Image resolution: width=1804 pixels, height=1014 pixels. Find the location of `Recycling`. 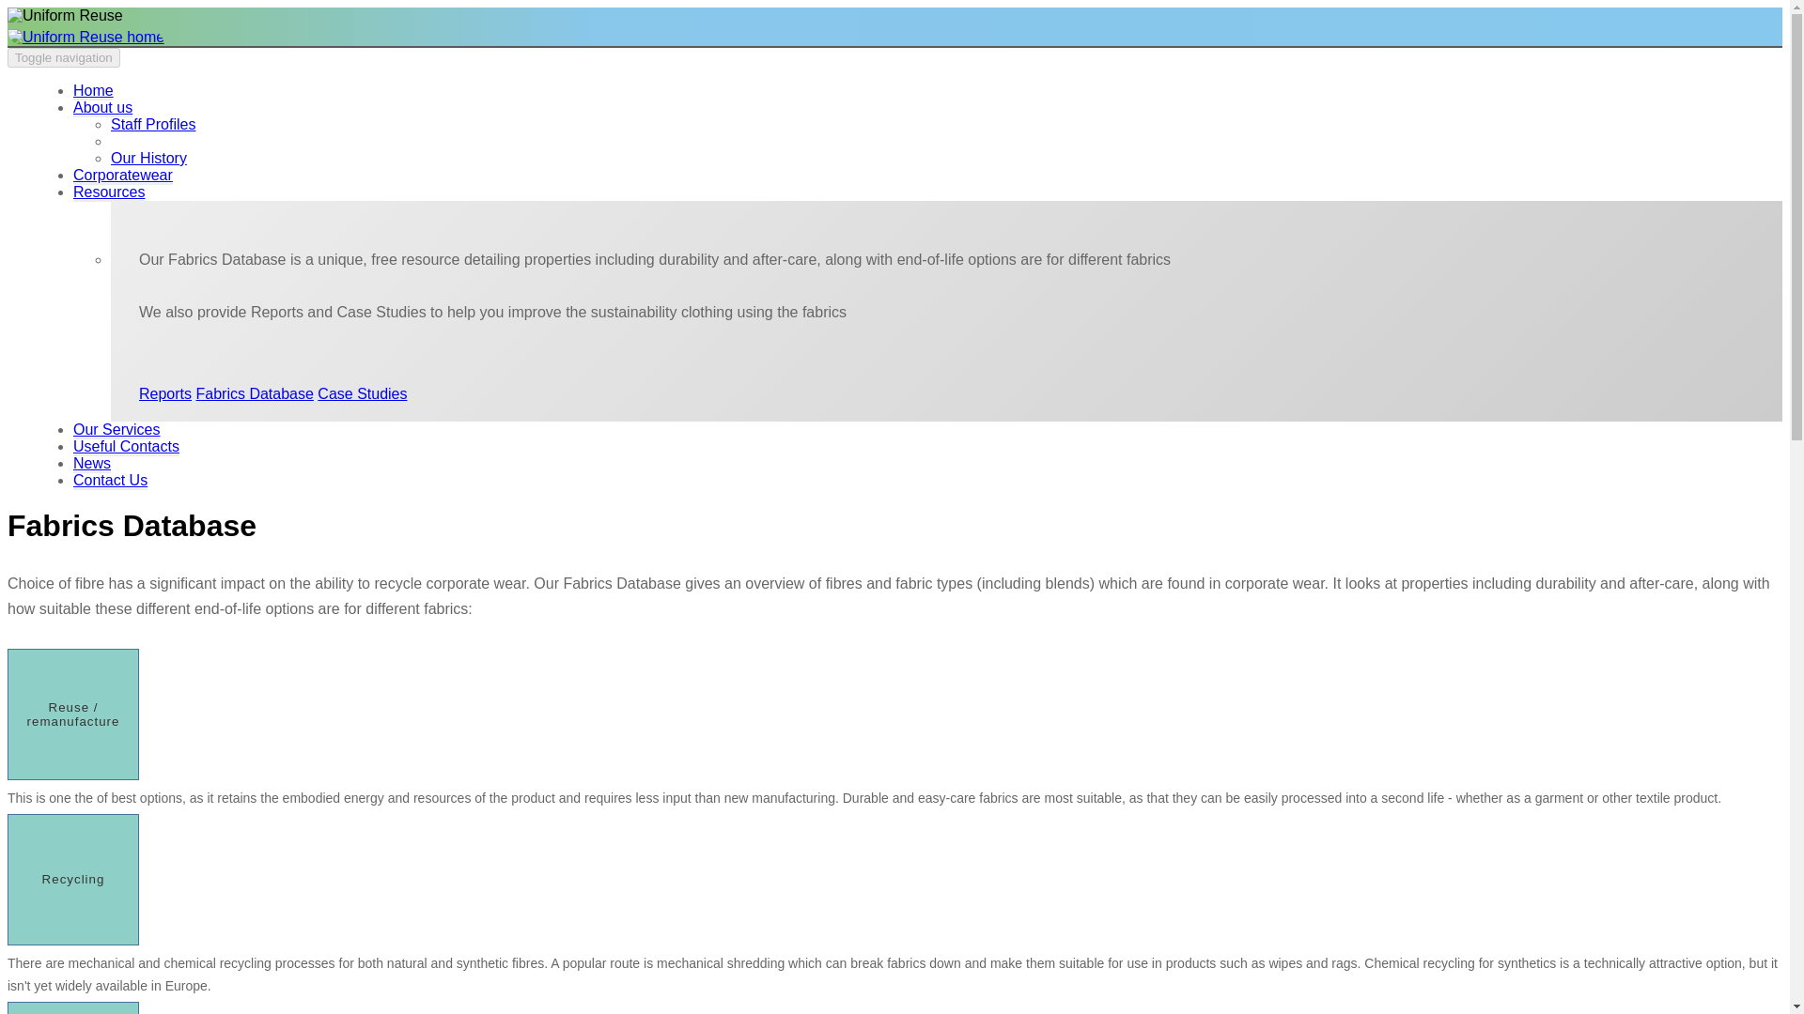

Recycling is located at coordinates (72, 879).